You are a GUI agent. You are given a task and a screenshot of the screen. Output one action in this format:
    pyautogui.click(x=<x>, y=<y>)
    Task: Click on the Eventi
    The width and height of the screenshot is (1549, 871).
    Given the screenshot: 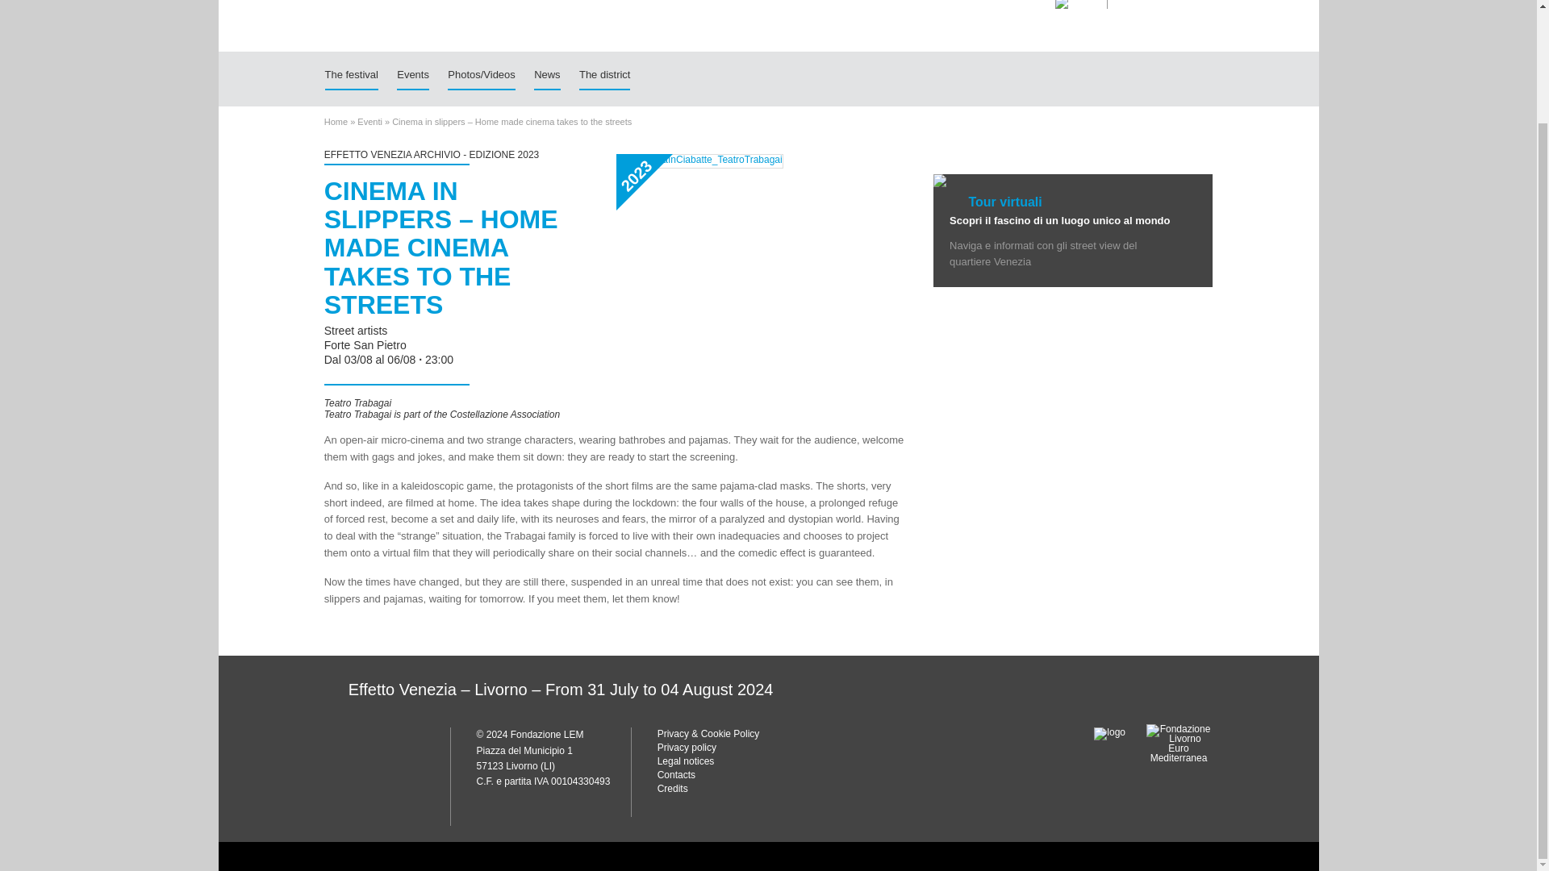 What is the action you would take?
    pyautogui.click(x=370, y=121)
    